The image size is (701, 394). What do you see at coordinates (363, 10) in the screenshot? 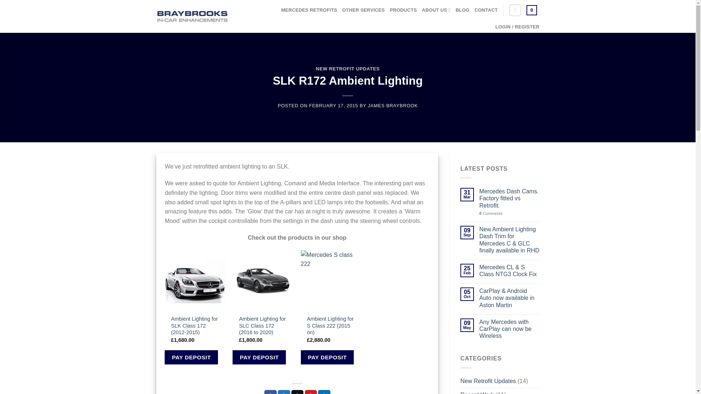
I see `OTHER SERVICES` at bounding box center [363, 10].